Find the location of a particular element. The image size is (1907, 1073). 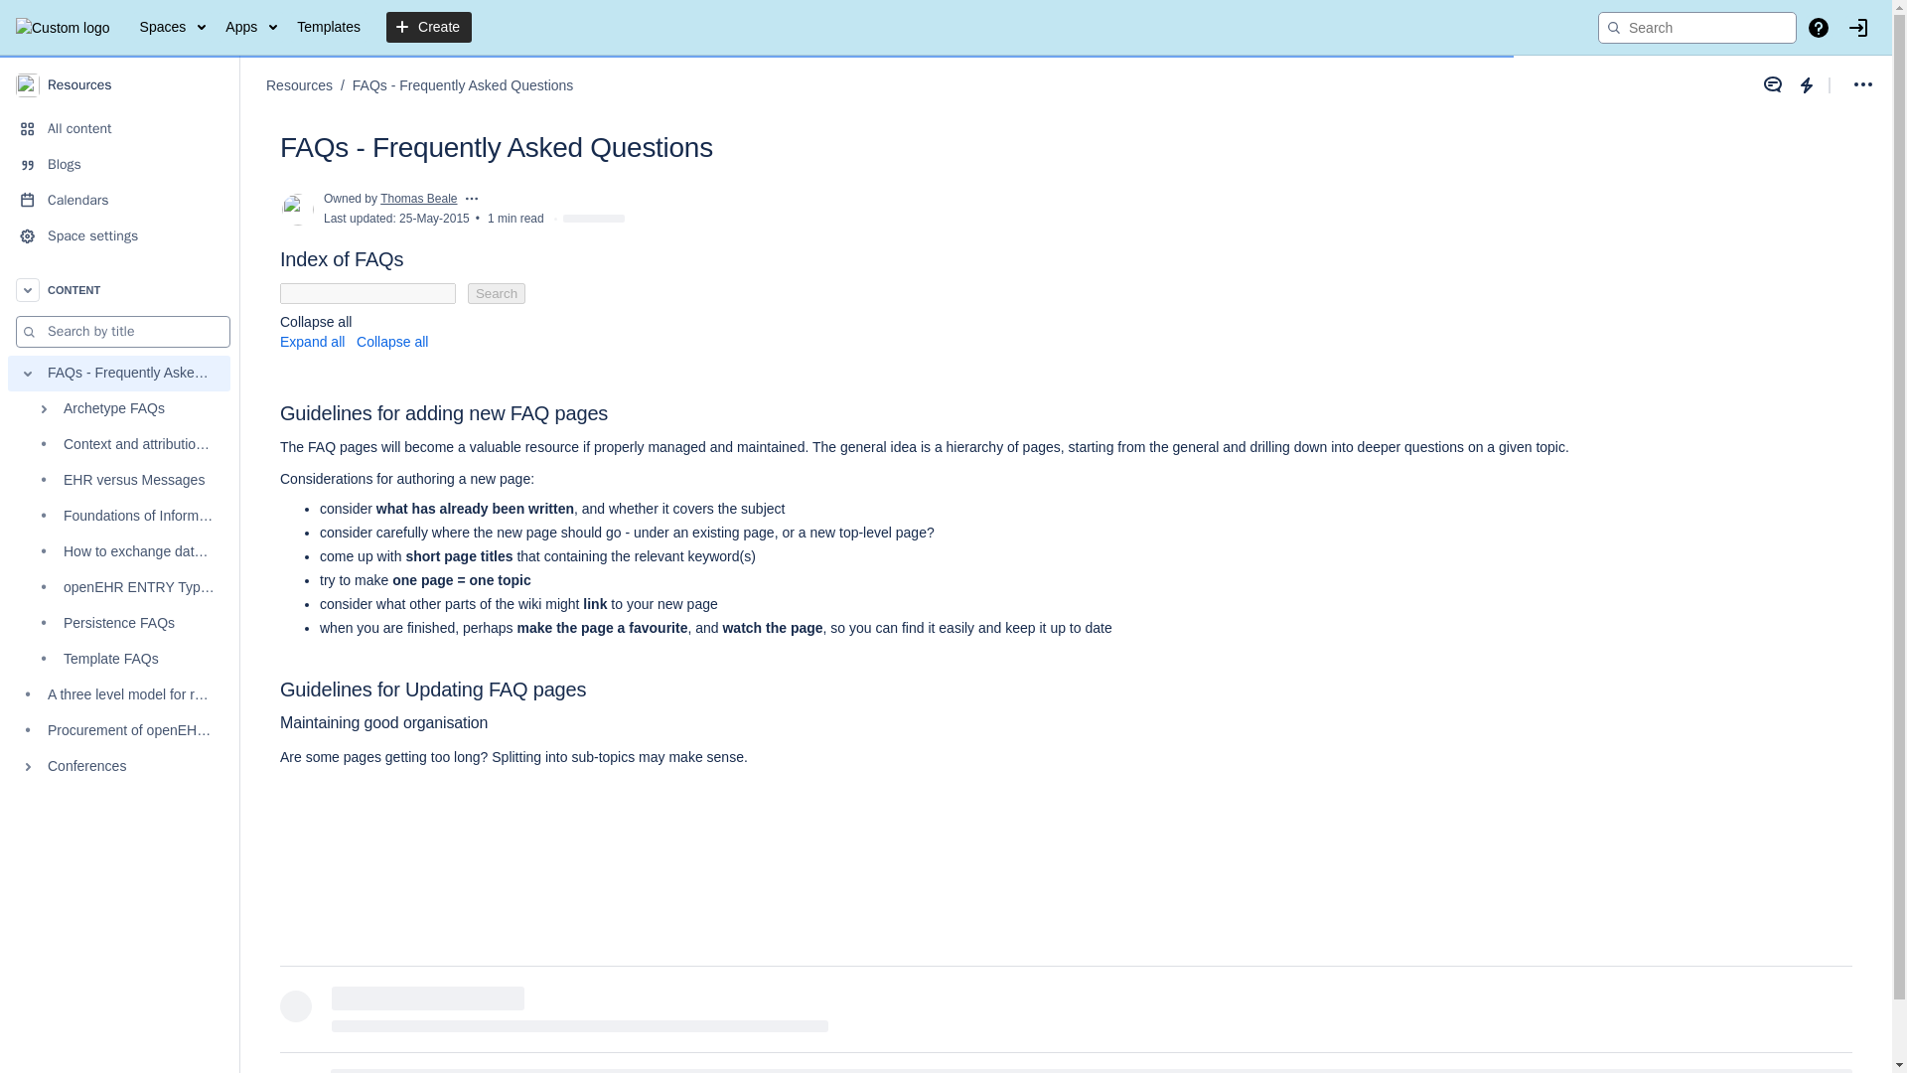

Templates is located at coordinates (328, 28).